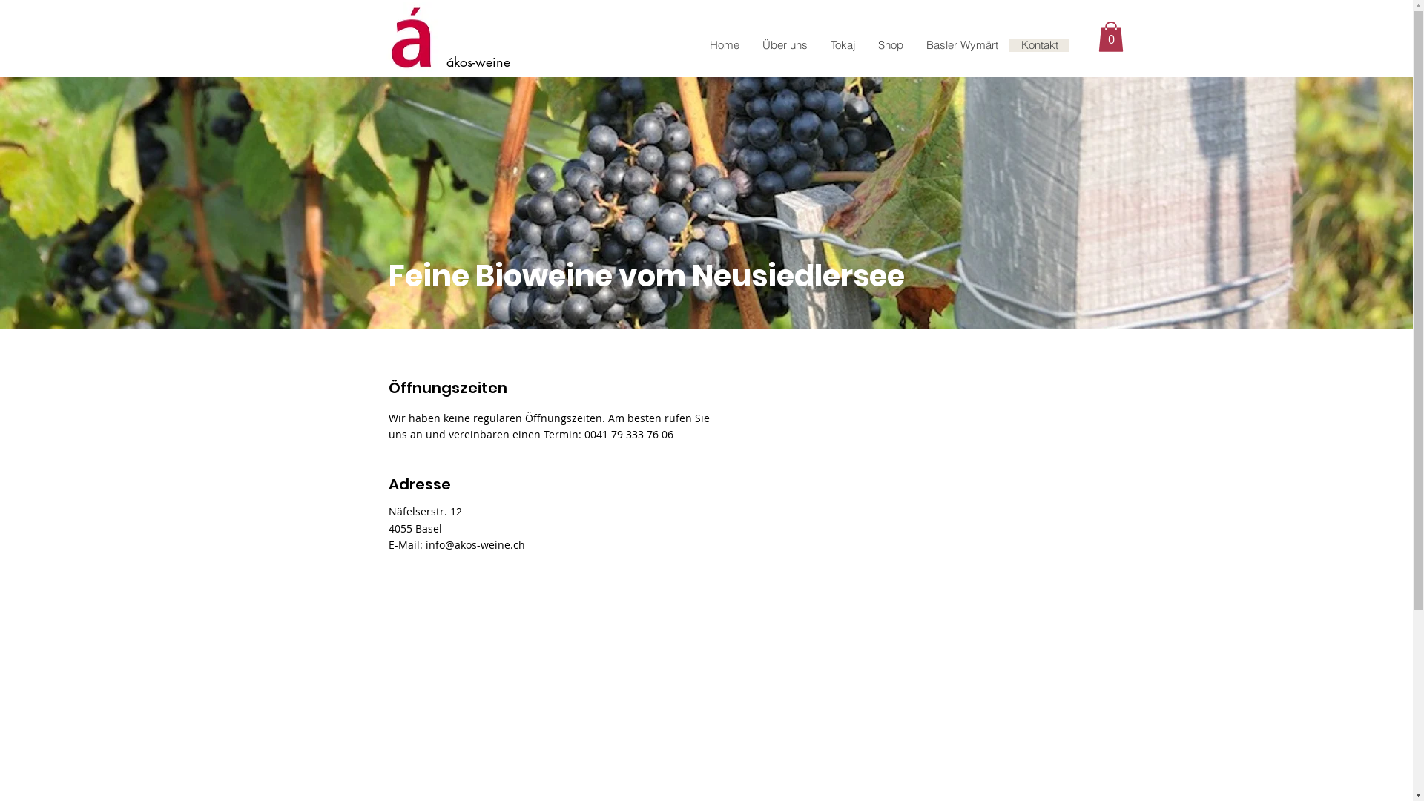 The height and width of the screenshot is (801, 1424). Describe the element at coordinates (475, 544) in the screenshot. I see `info@akos-weine.ch` at that location.